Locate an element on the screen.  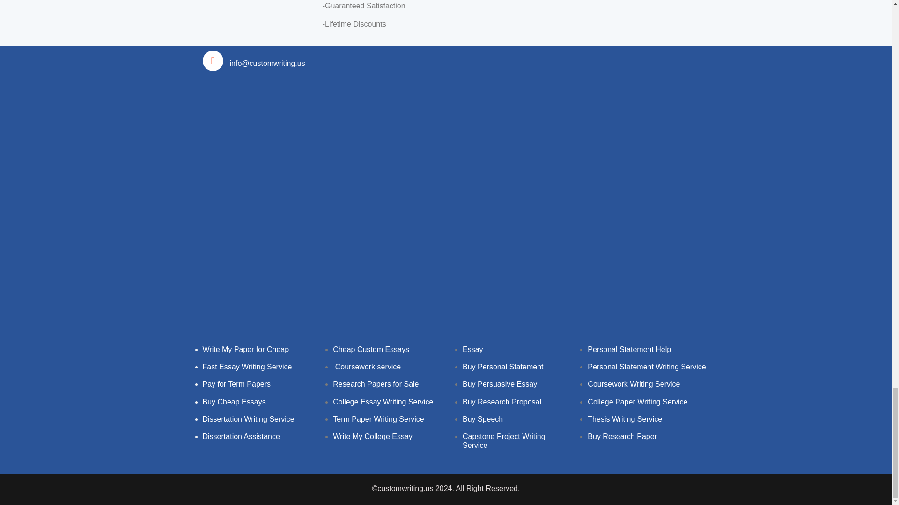
Pay for Term Papers is located at coordinates (236, 384).